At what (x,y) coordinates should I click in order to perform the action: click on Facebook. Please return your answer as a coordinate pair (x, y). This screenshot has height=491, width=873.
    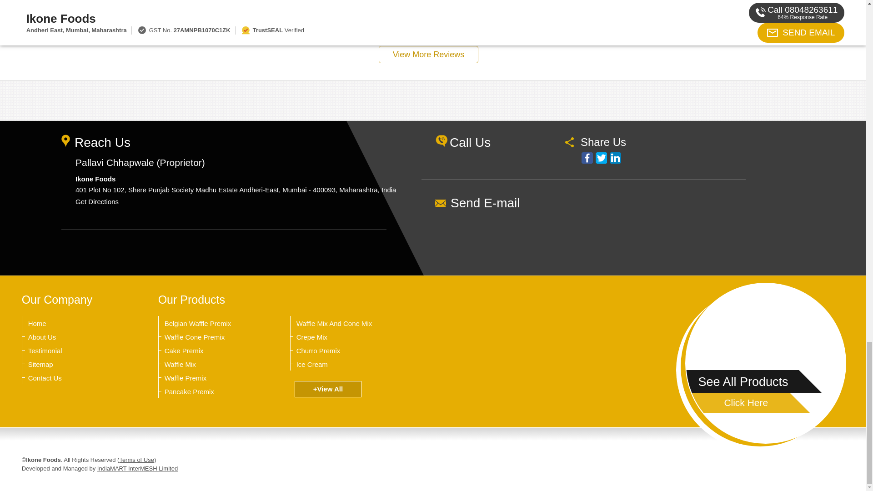
    Looking at the image, I should click on (587, 157).